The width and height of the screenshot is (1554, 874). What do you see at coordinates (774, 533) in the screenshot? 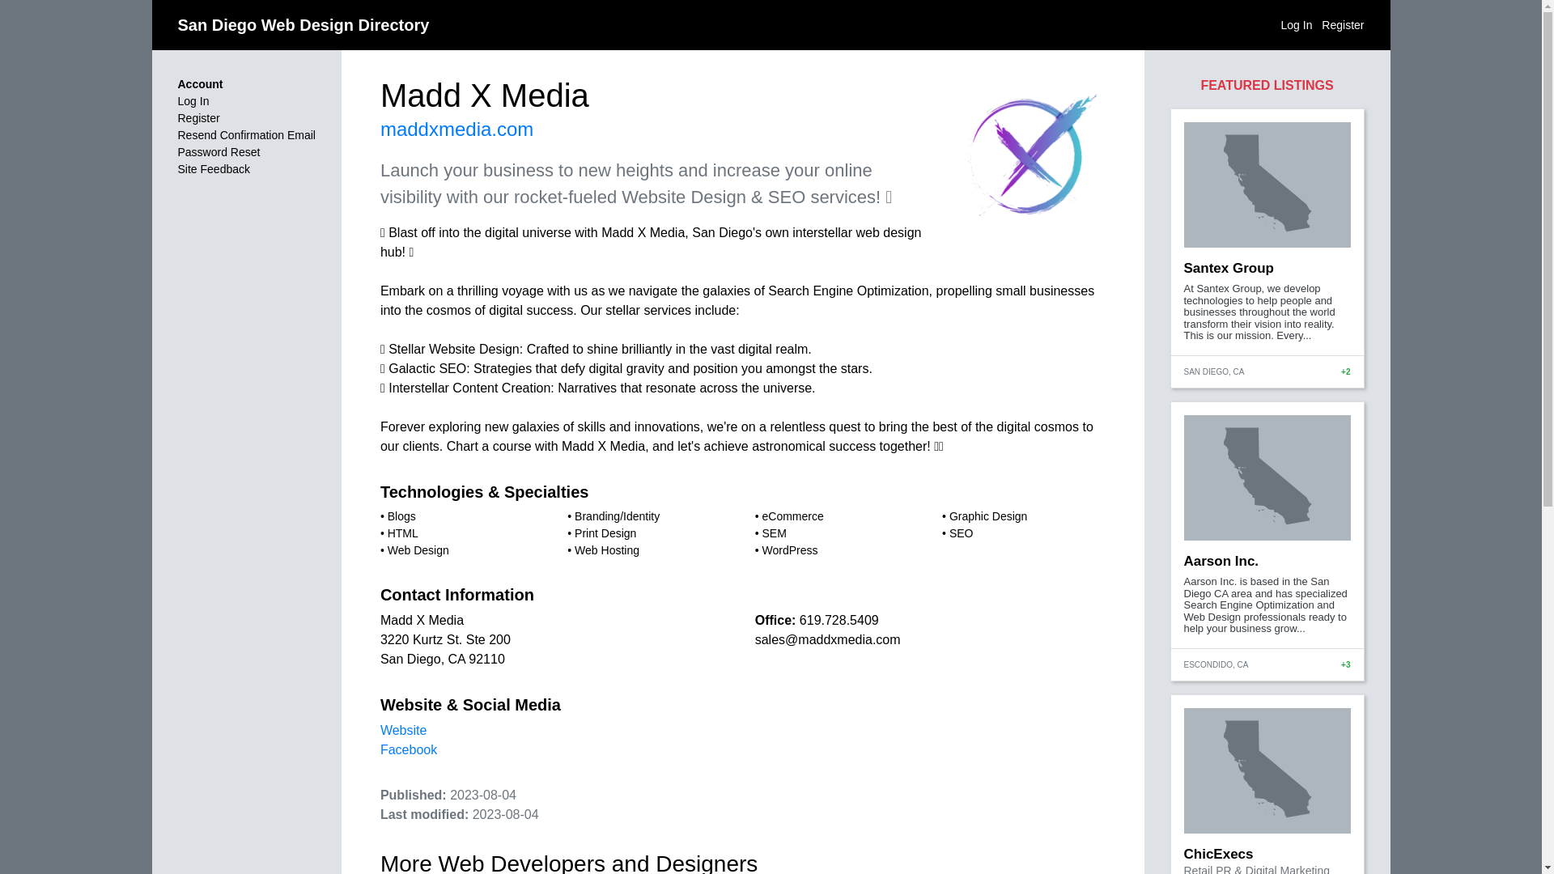
I see `SEM` at bounding box center [774, 533].